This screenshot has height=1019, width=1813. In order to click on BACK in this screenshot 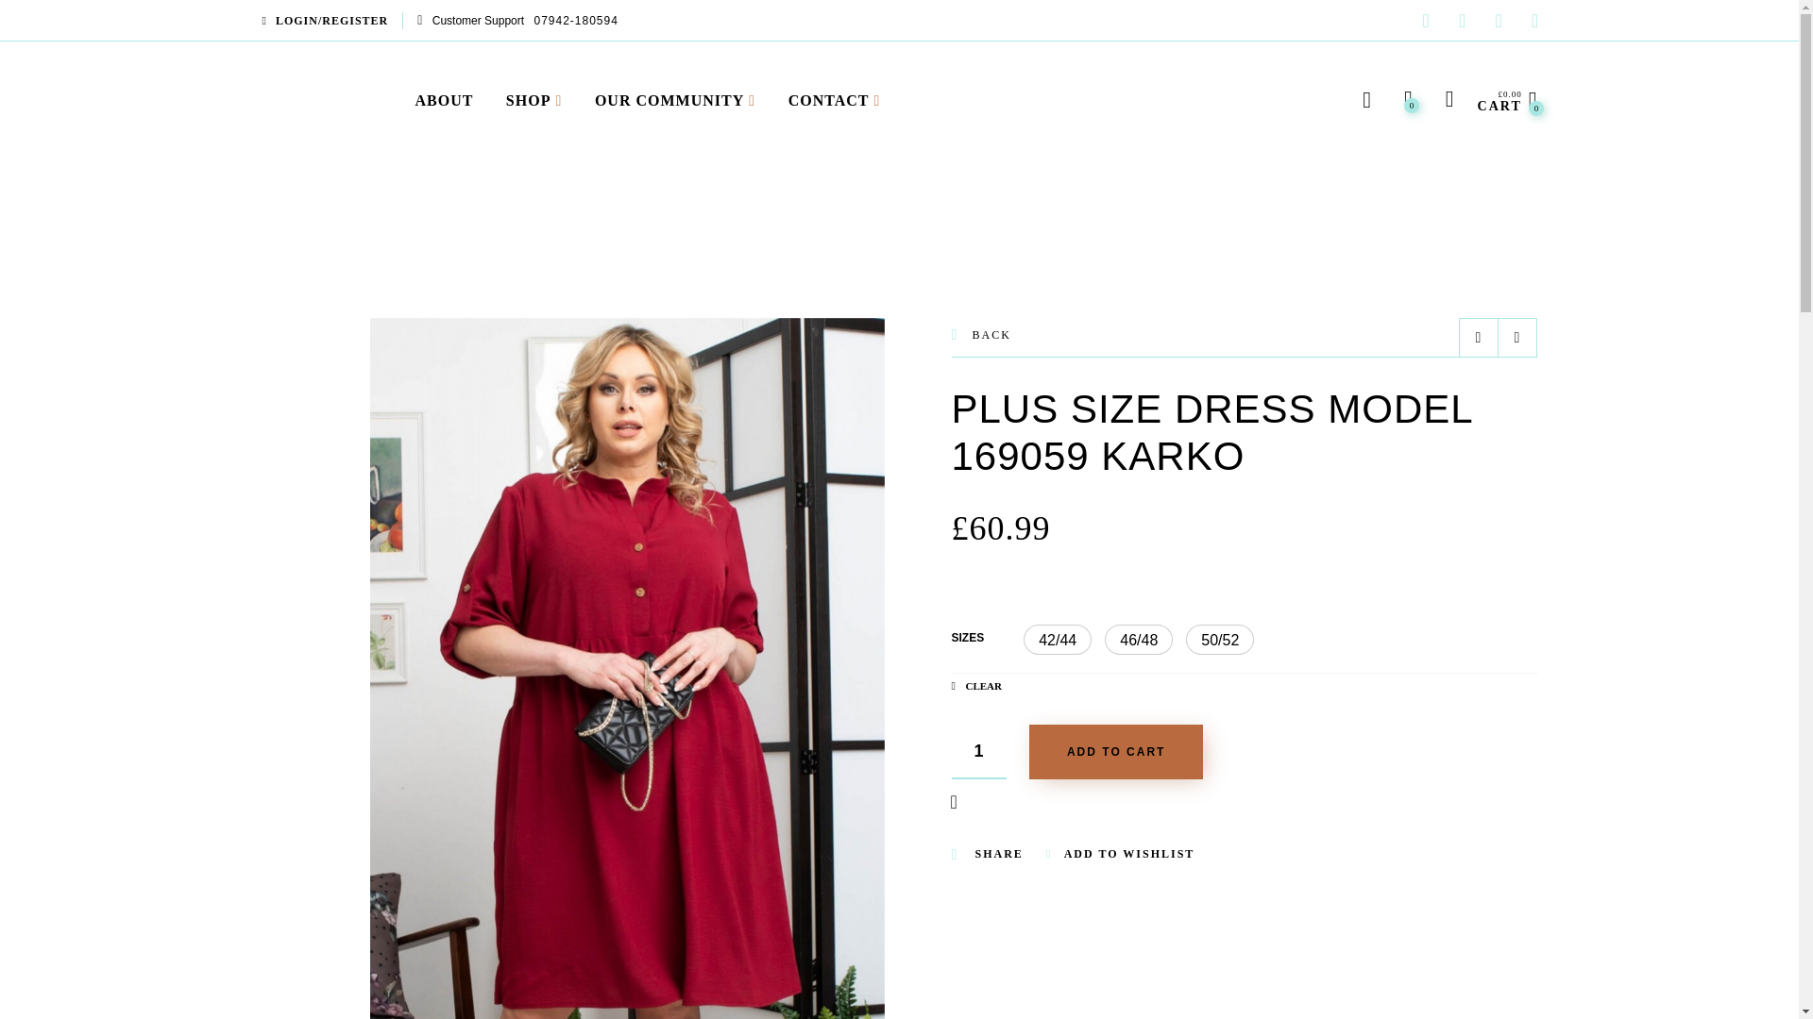, I will do `click(982, 336)`.